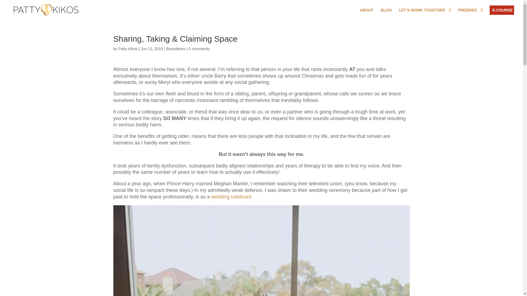 This screenshot has width=527, height=296. What do you see at coordinates (470, 14) in the screenshot?
I see `FREEBIES` at bounding box center [470, 14].